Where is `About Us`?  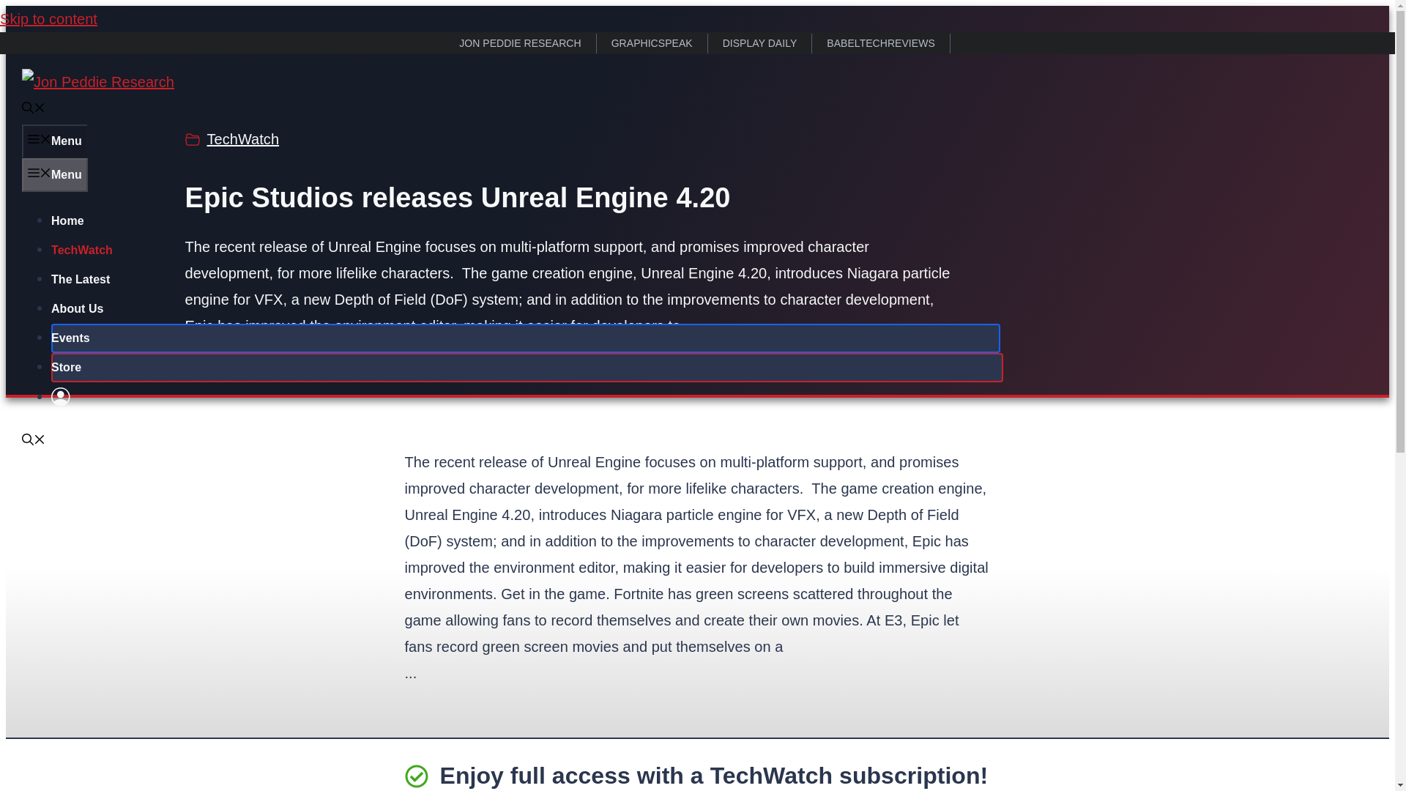
About Us is located at coordinates (76, 308).